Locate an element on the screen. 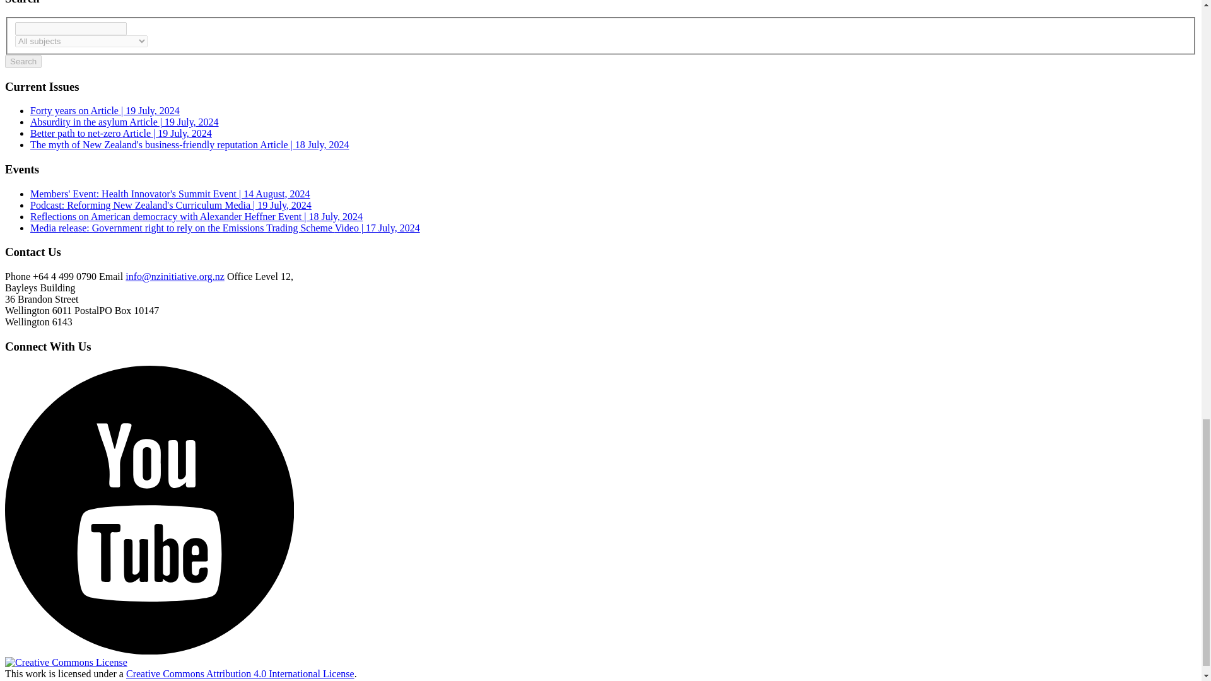 The width and height of the screenshot is (1211, 681). Podcast: Reforming New Zealand's Curriculum is located at coordinates (170, 205).